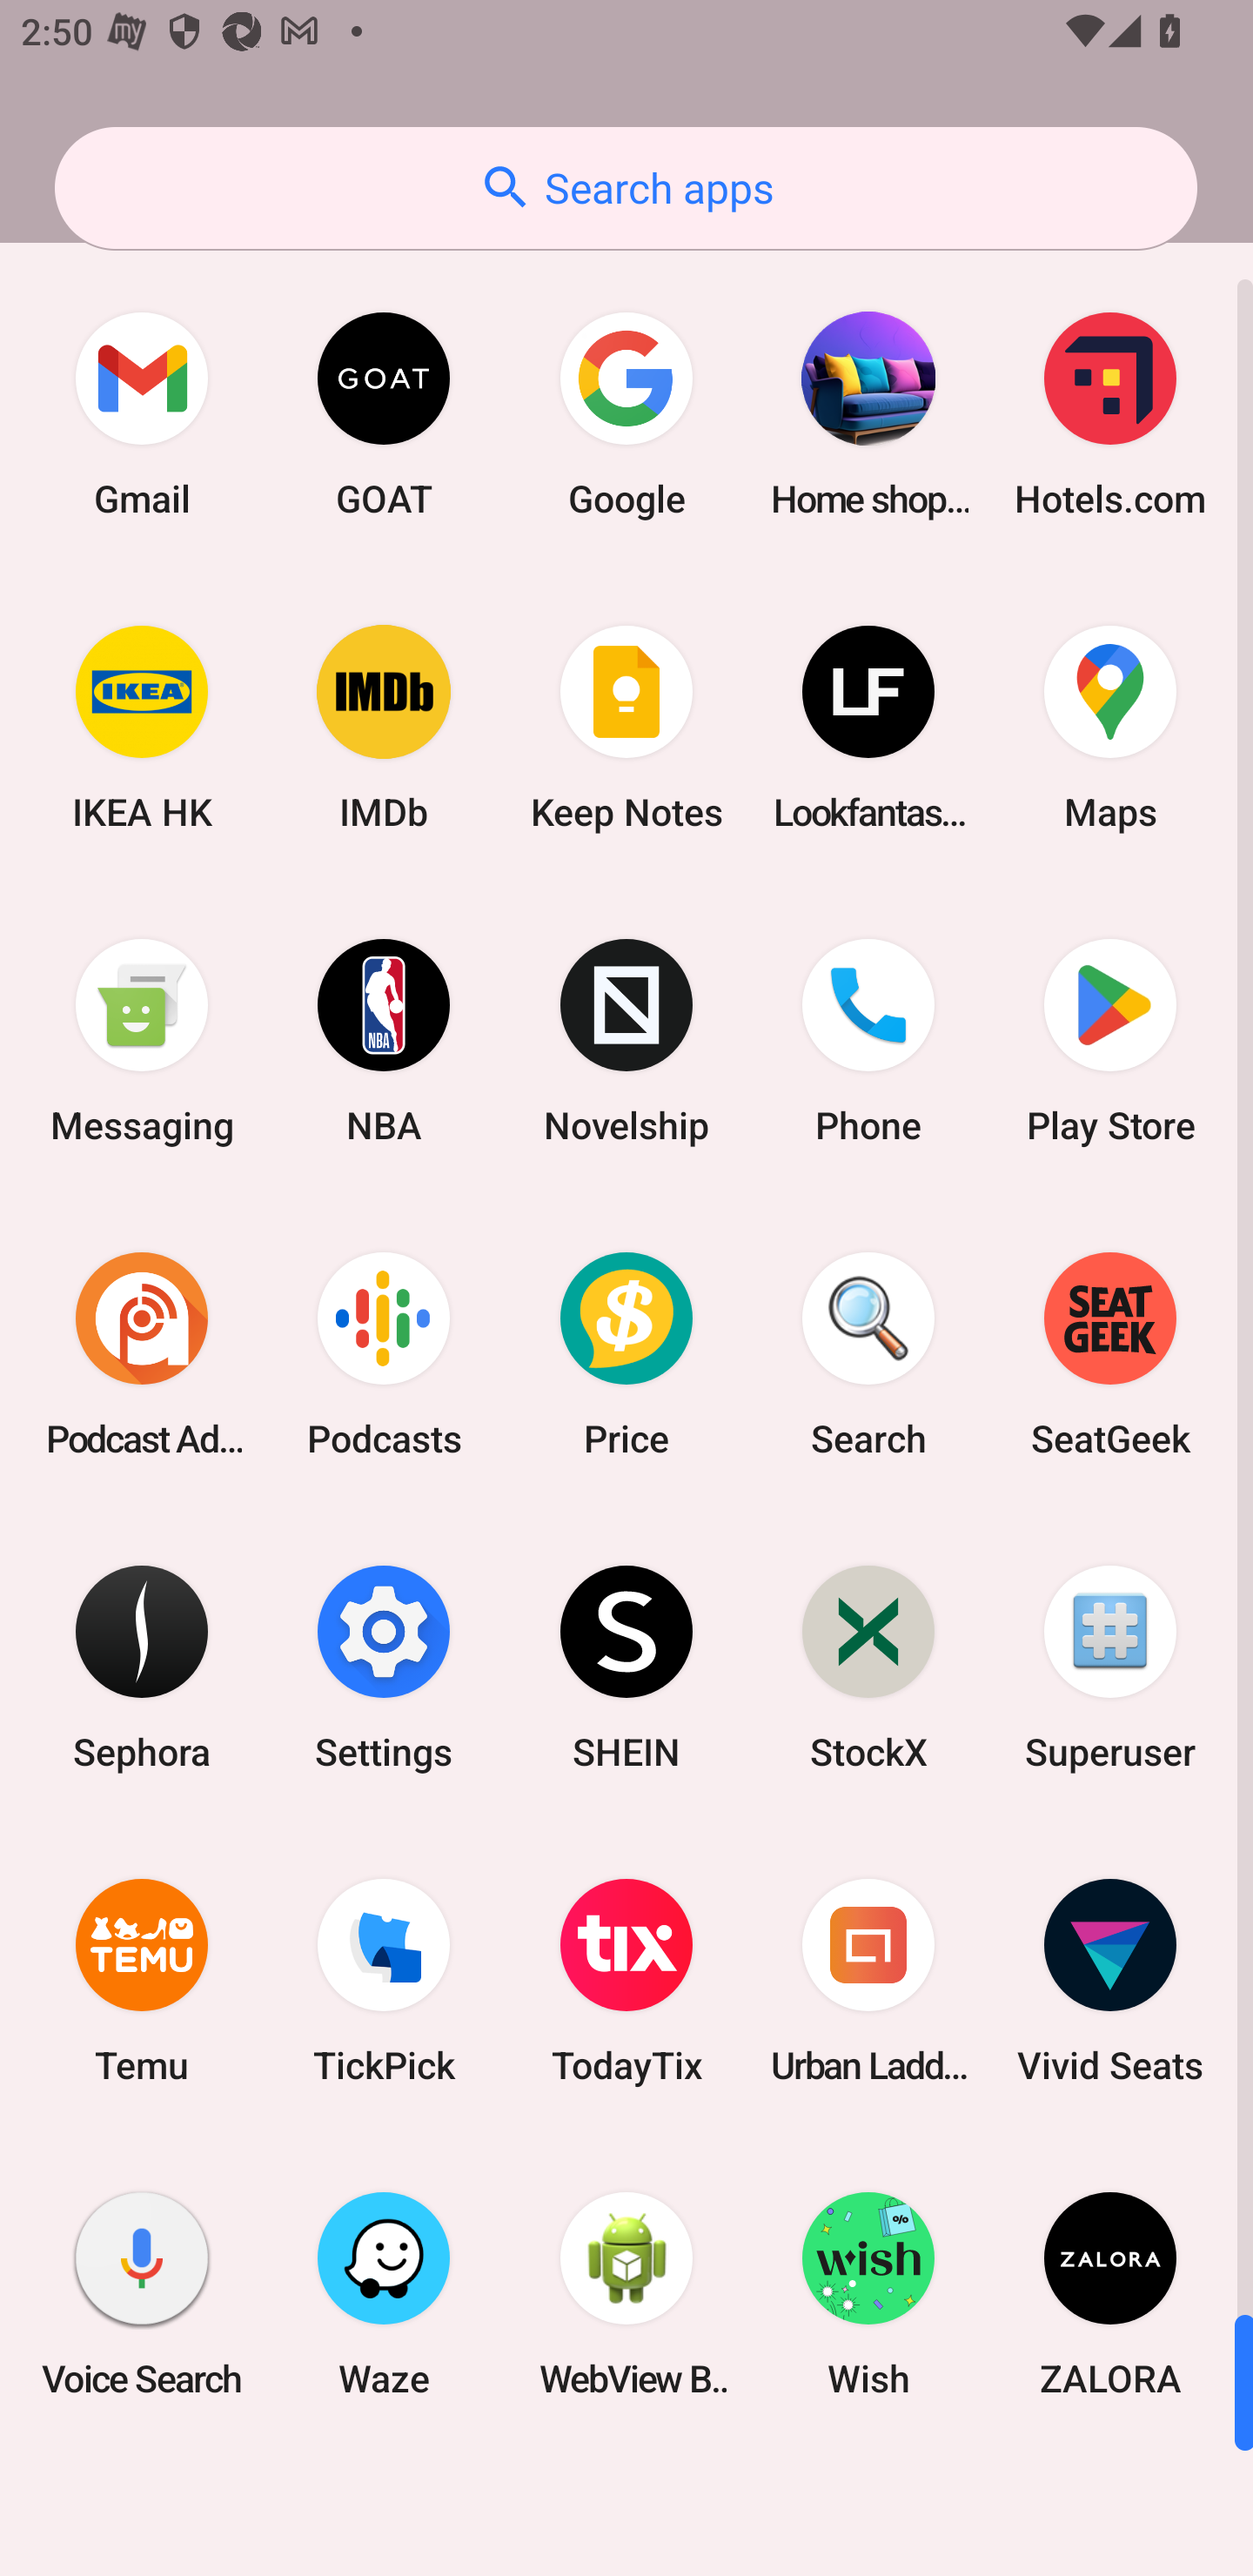 This screenshot has height=2576, width=1253. Describe the element at coordinates (868, 1041) in the screenshot. I see `Phone` at that location.